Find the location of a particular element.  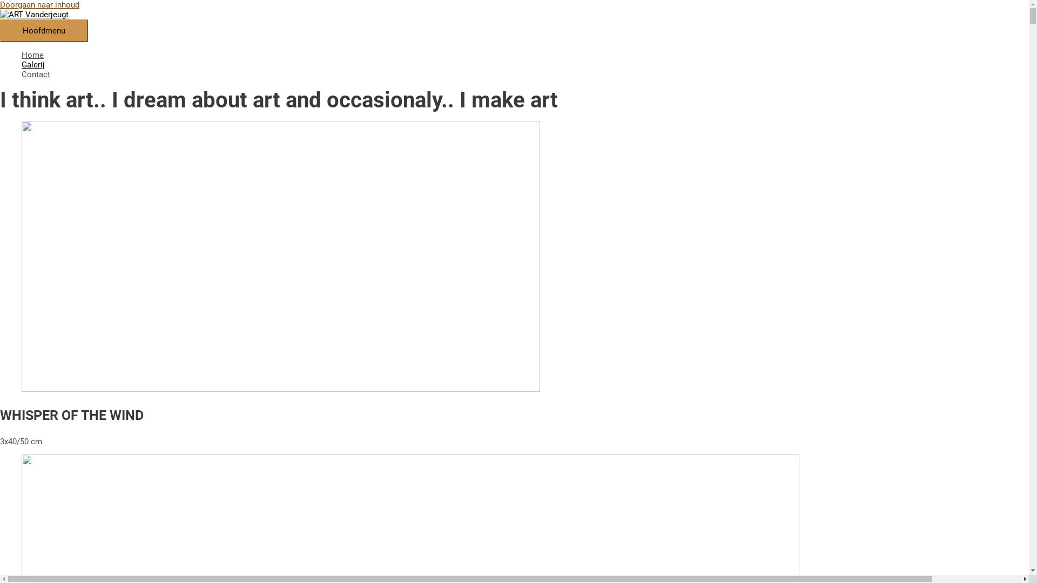

Doorgaan naar inhoud is located at coordinates (40, 5).